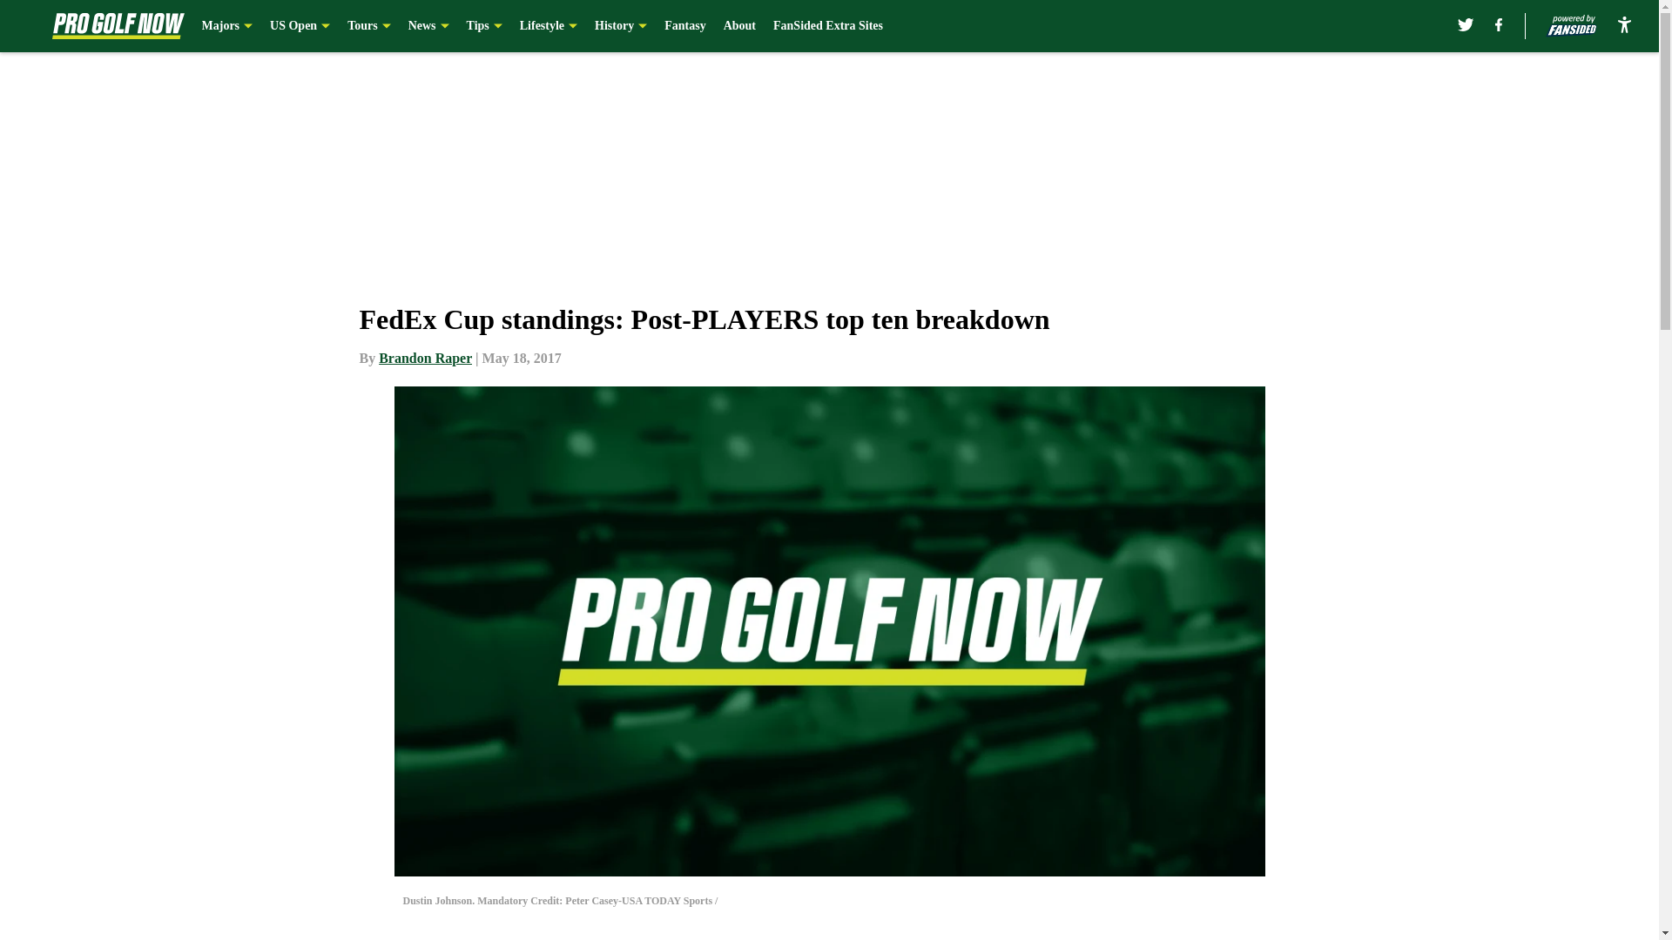 This screenshot has width=1672, height=940. What do you see at coordinates (684, 26) in the screenshot?
I see `Fantasy` at bounding box center [684, 26].